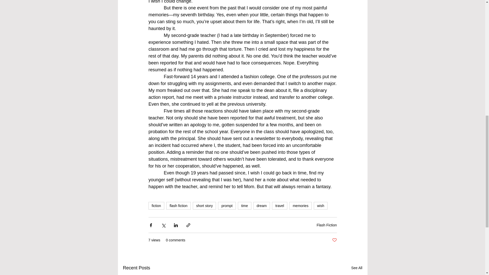 The width and height of the screenshot is (489, 275). What do you see at coordinates (334, 240) in the screenshot?
I see `Post not marked as liked` at bounding box center [334, 240].